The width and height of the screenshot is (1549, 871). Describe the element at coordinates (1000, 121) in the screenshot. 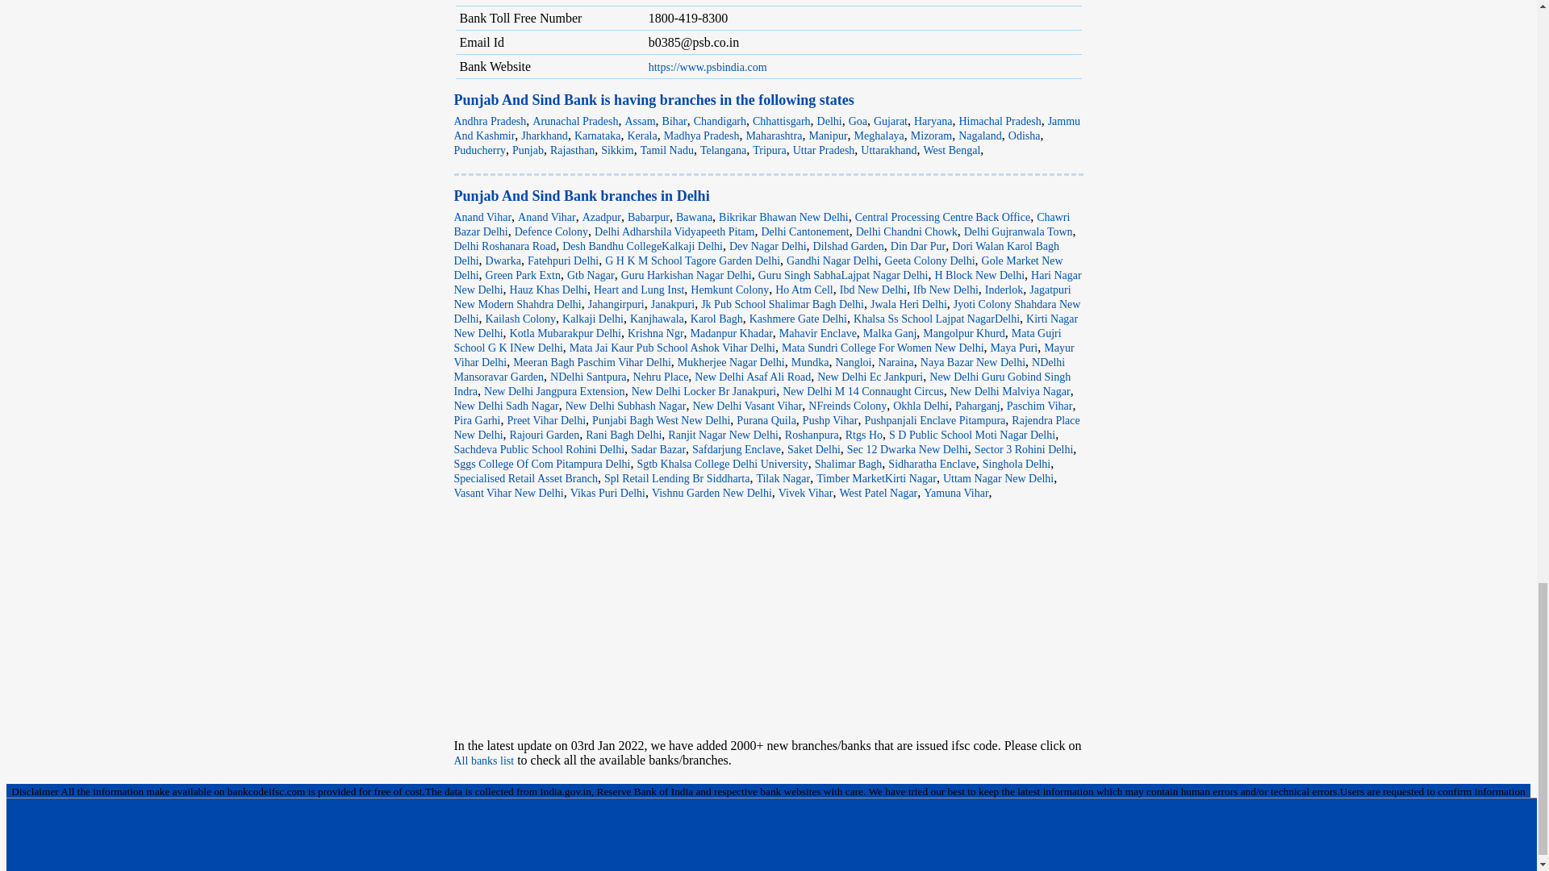

I see `Himachal Pradesh` at that location.